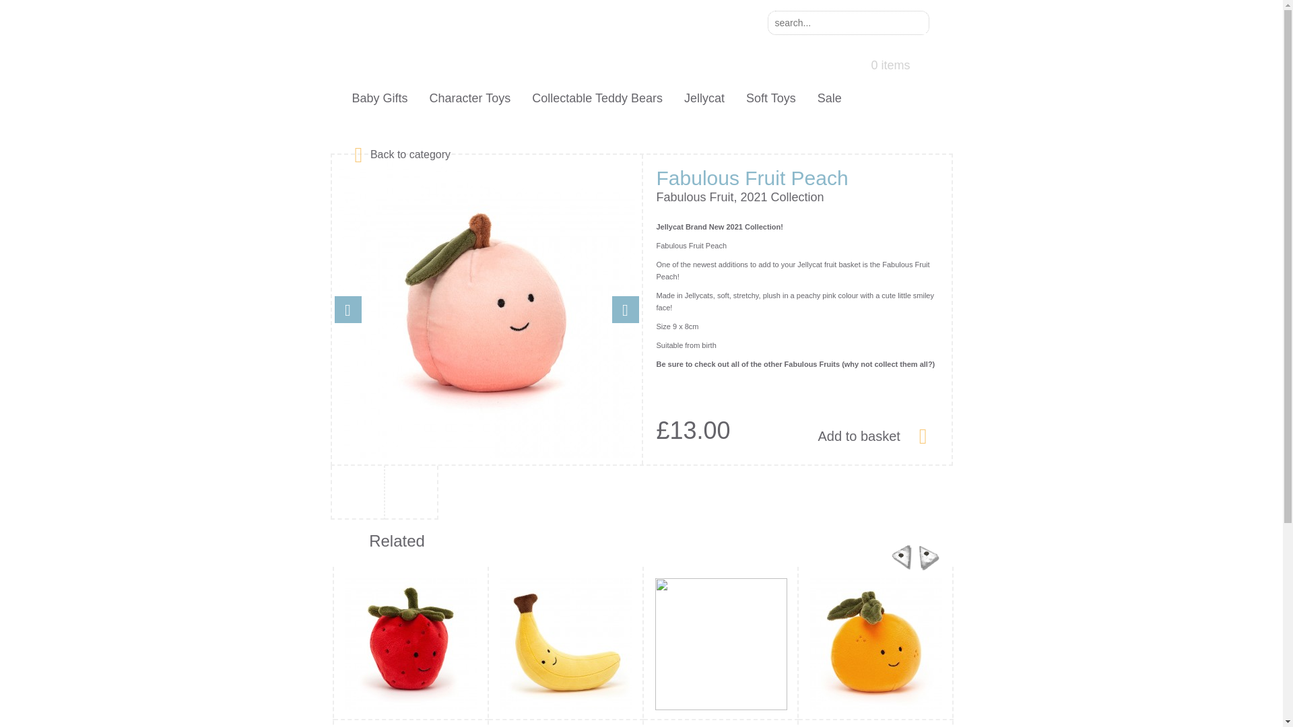 The width and height of the screenshot is (1293, 727). I want to click on Add to basket, so click(871, 435).